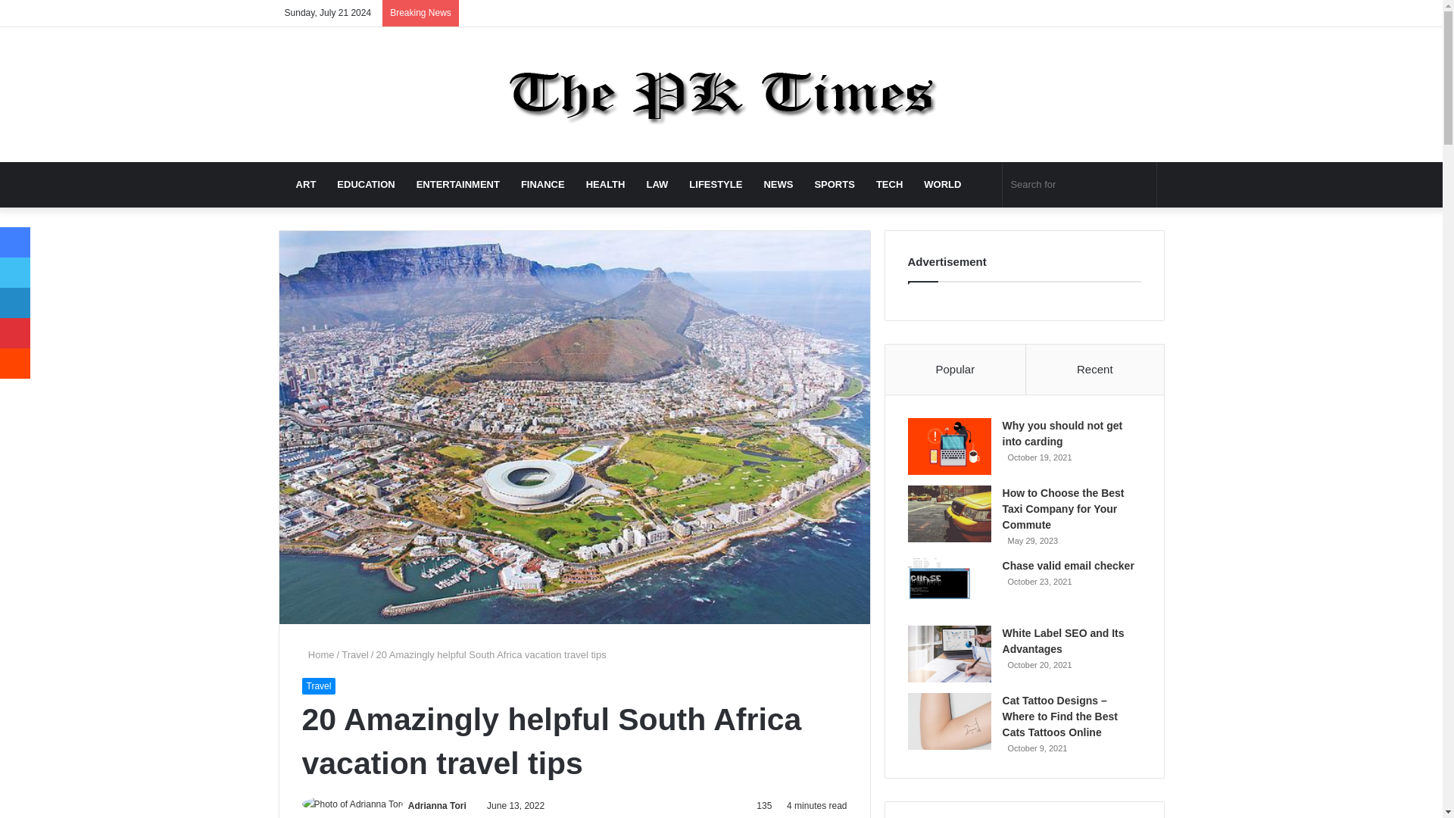 The height and width of the screenshot is (818, 1454). I want to click on Adrianna Tori, so click(438, 806).